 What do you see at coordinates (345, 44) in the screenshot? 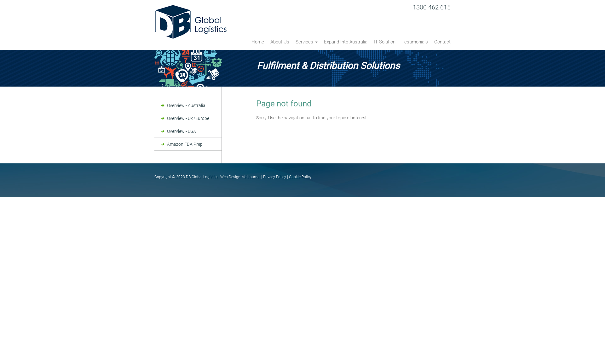
I see `Expand Into Australia` at bounding box center [345, 44].